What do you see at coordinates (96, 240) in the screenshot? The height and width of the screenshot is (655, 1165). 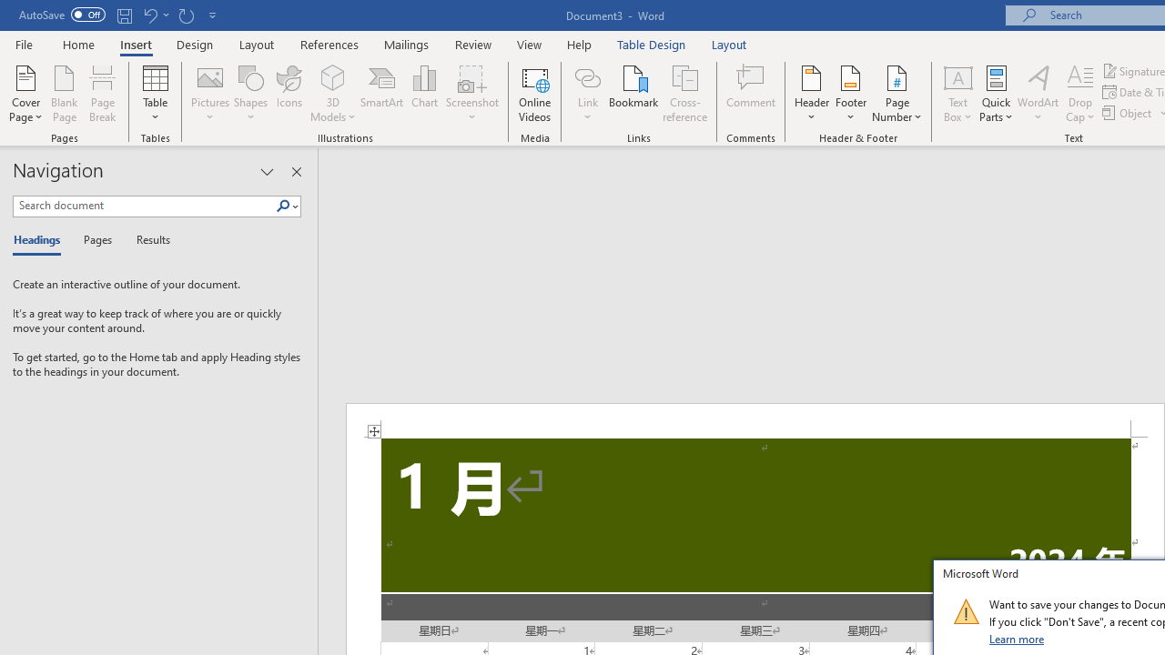 I see `Pages` at bounding box center [96, 240].